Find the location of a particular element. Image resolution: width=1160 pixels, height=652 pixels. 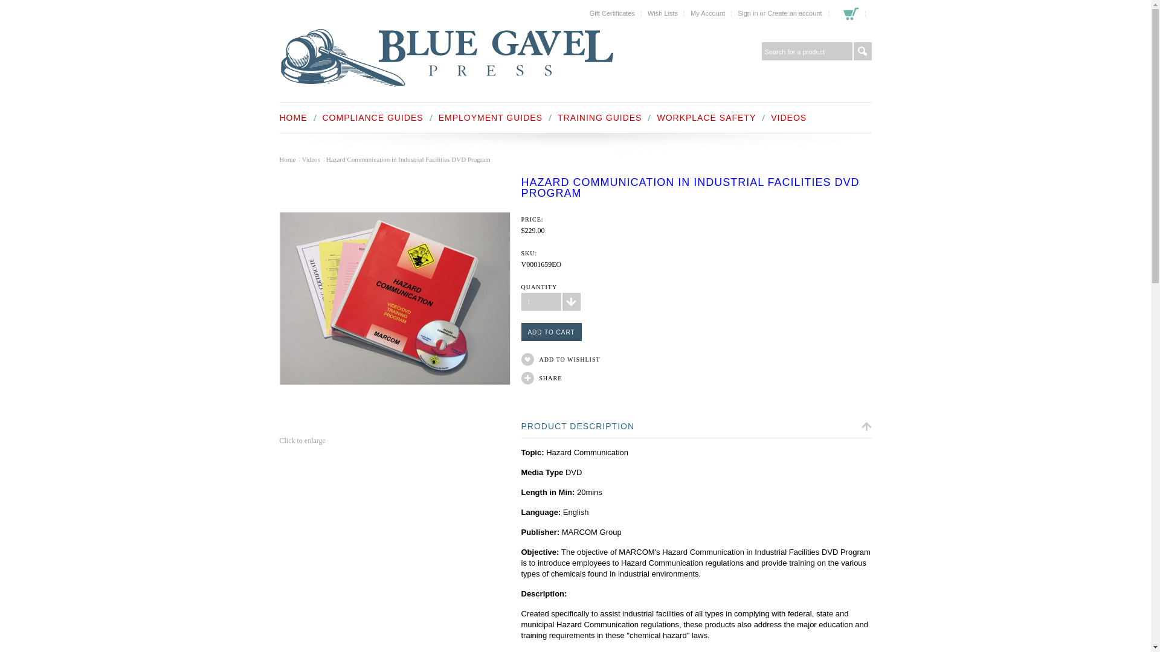

Add to Cart is located at coordinates (551, 331).